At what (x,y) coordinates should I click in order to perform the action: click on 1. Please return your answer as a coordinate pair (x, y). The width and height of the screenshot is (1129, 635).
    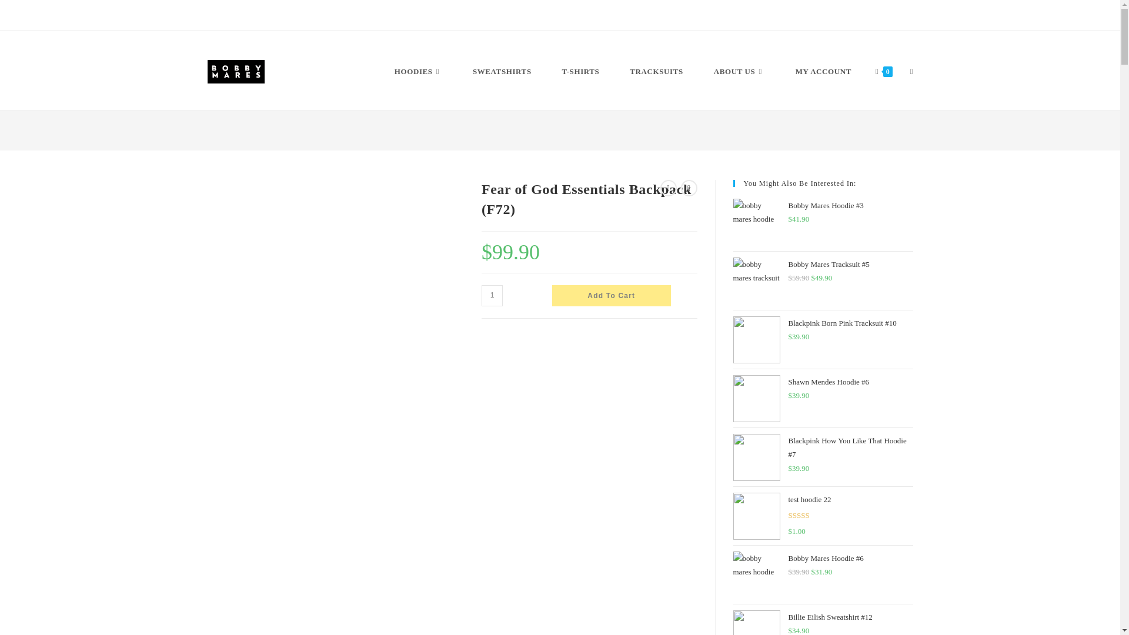
    Looking at the image, I should click on (492, 295).